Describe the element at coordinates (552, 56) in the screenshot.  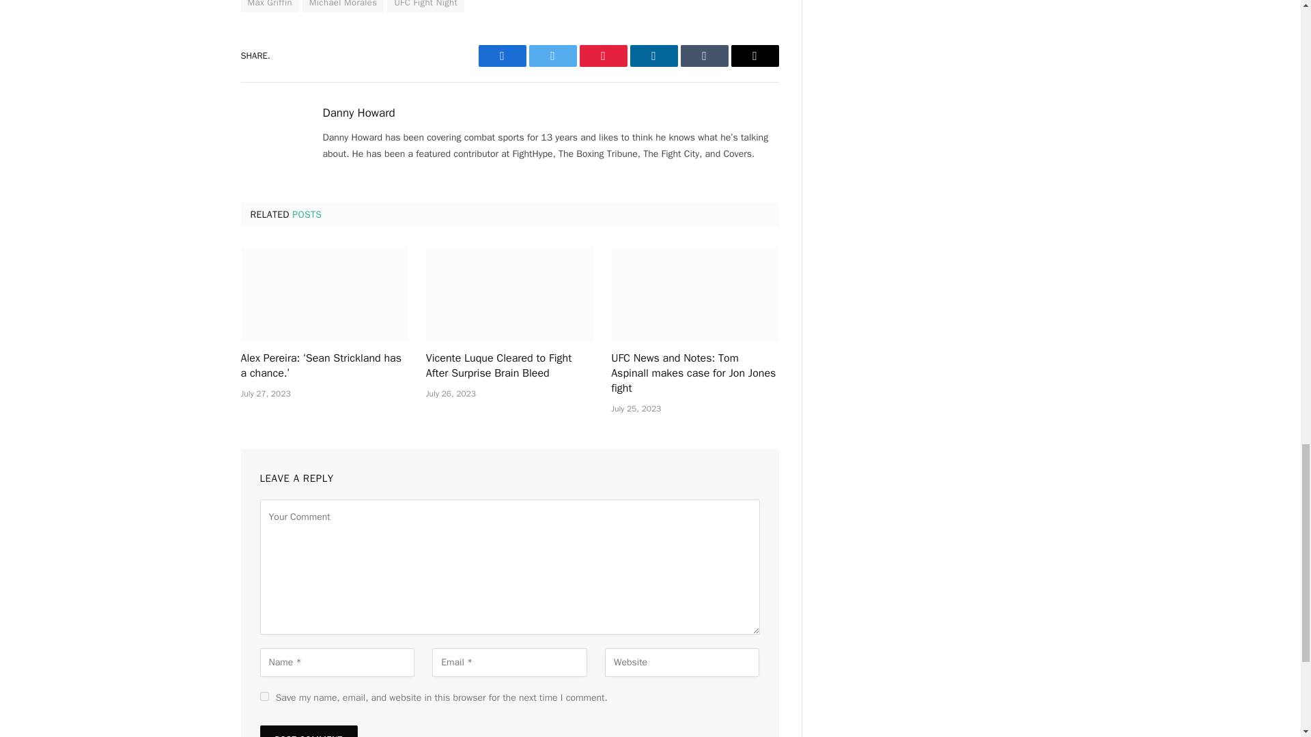
I see `Twitter` at that location.